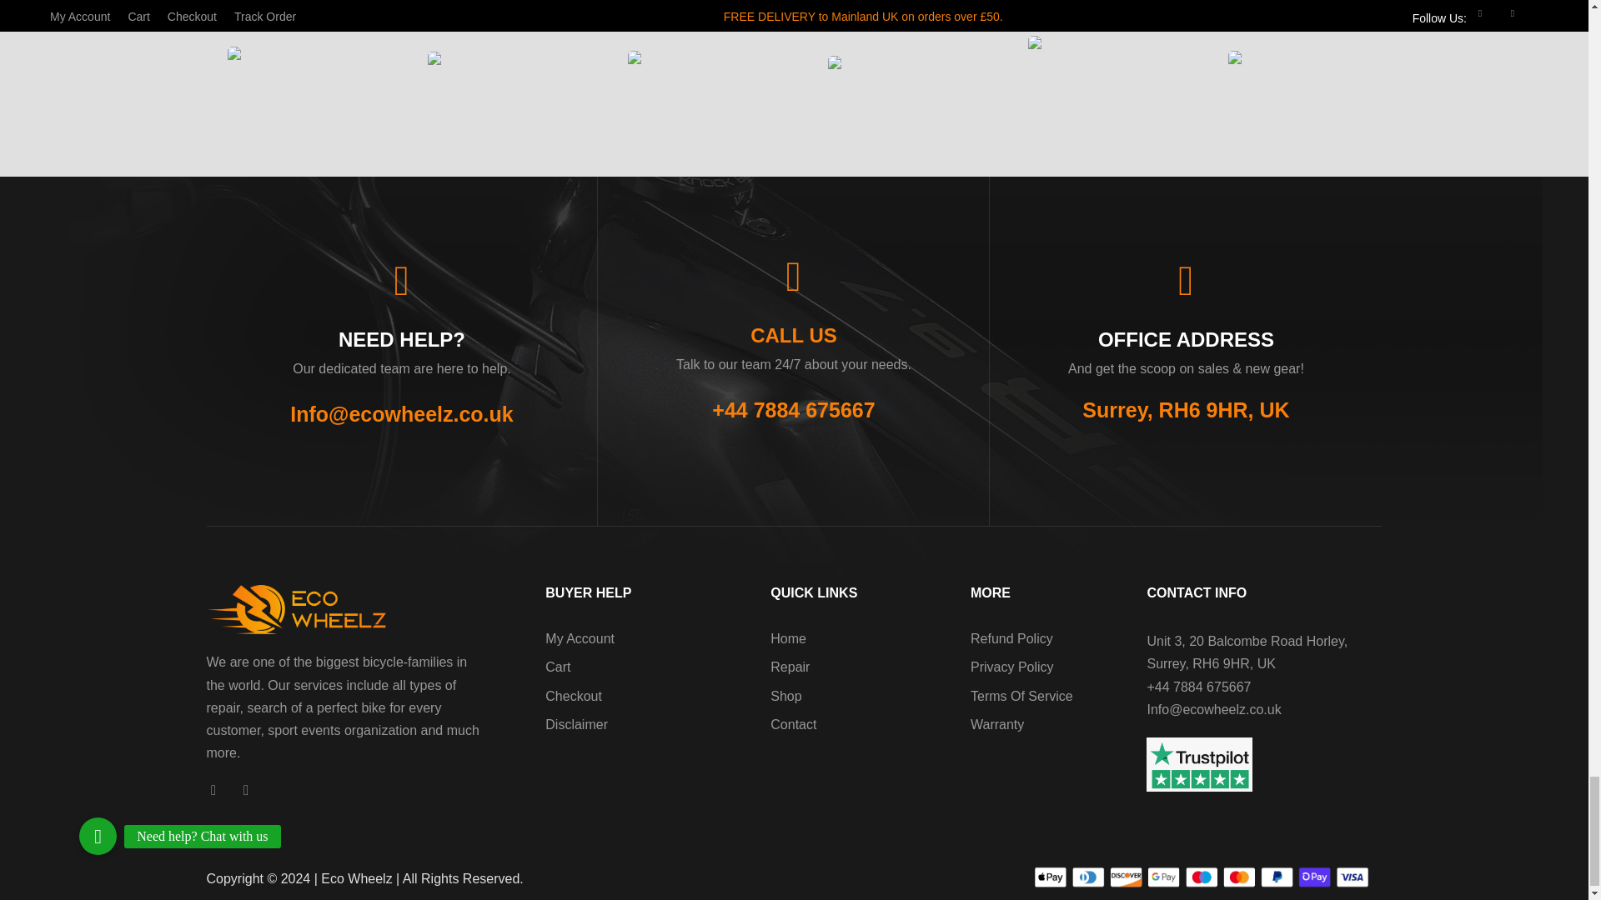 This screenshot has width=1601, height=900. I want to click on Brand Name, so click(1294, 68).